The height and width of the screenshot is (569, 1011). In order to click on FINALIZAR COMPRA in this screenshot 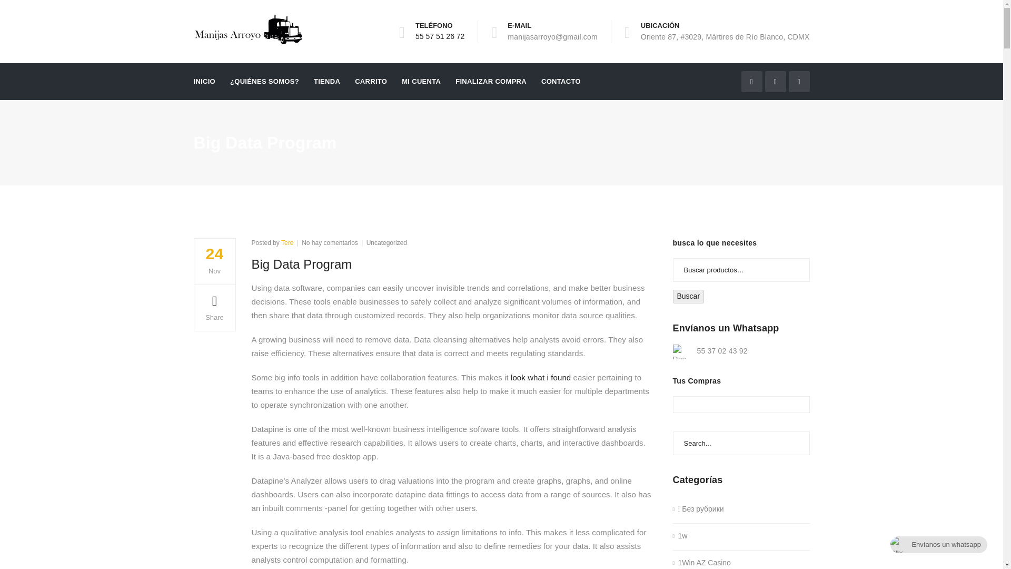, I will do `click(540, 377)`.